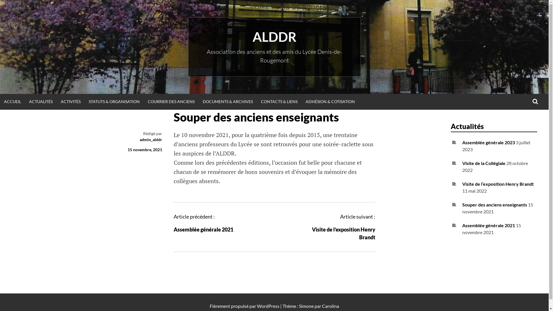 The image size is (553, 311). I want to click on Carolina, so click(331, 306).